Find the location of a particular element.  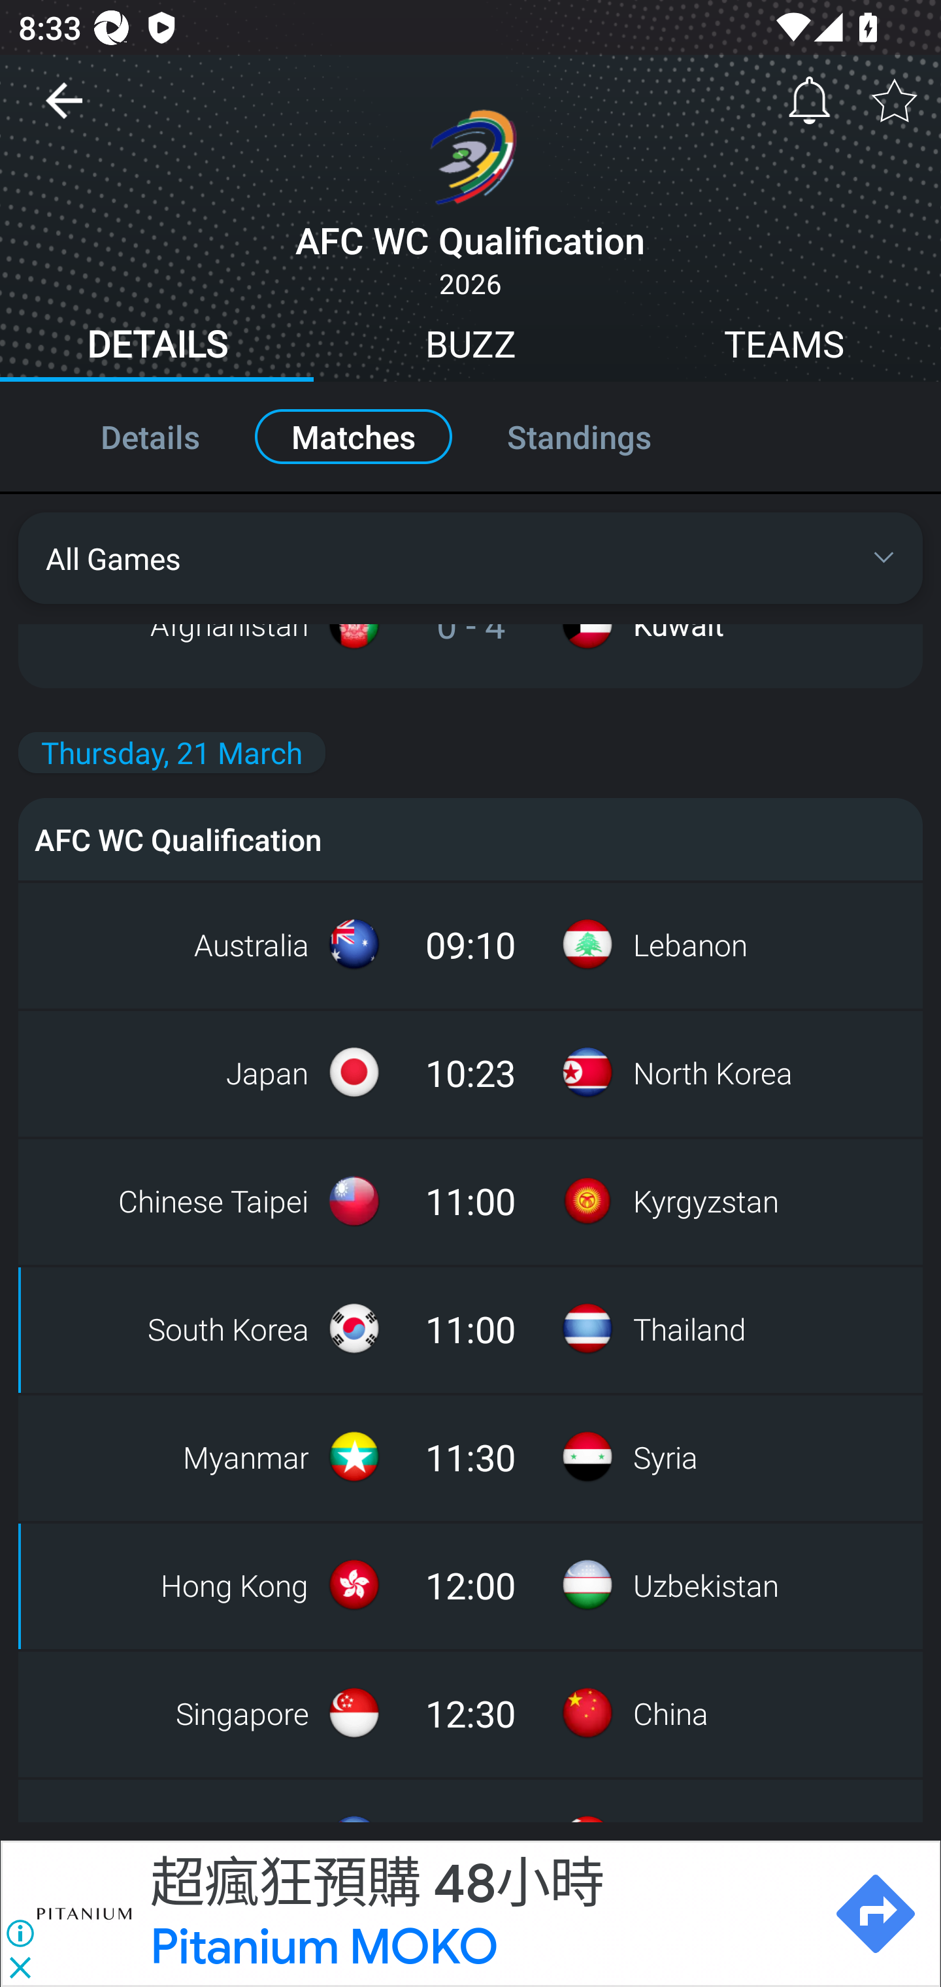

DETAILS is located at coordinates (157, 348).